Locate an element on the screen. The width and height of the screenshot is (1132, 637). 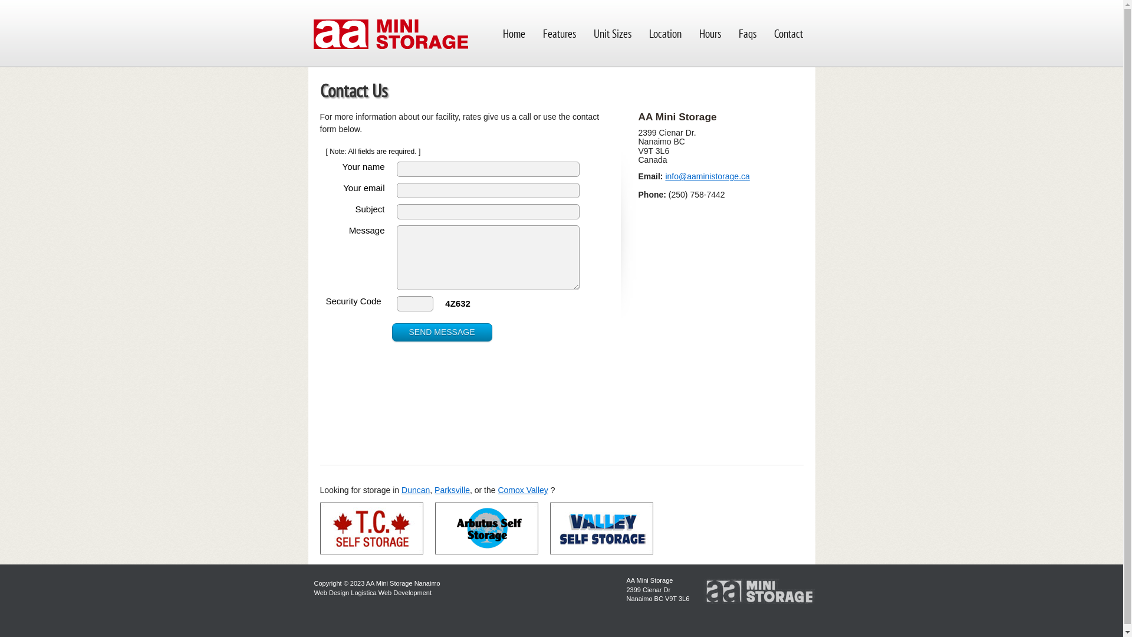
Features is located at coordinates (560, 34).